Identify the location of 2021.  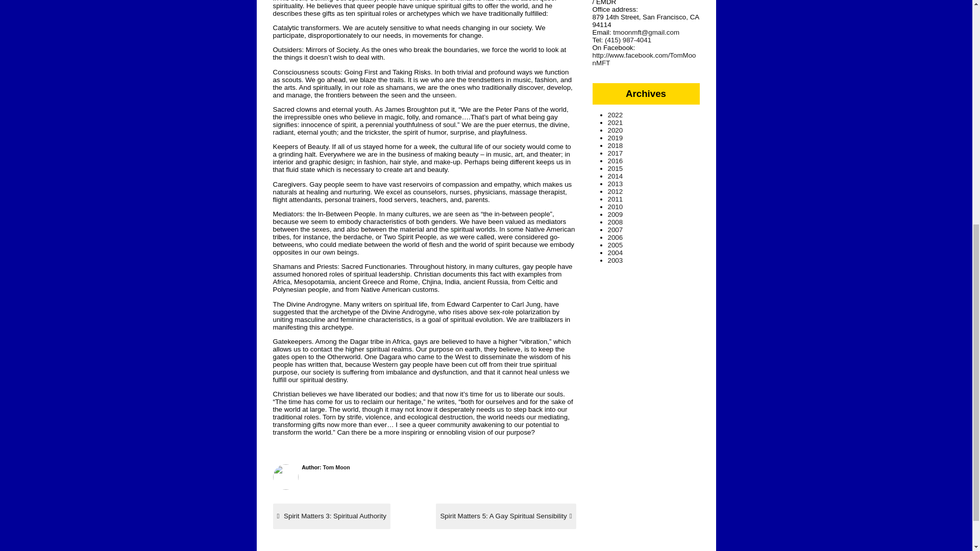
(615, 131).